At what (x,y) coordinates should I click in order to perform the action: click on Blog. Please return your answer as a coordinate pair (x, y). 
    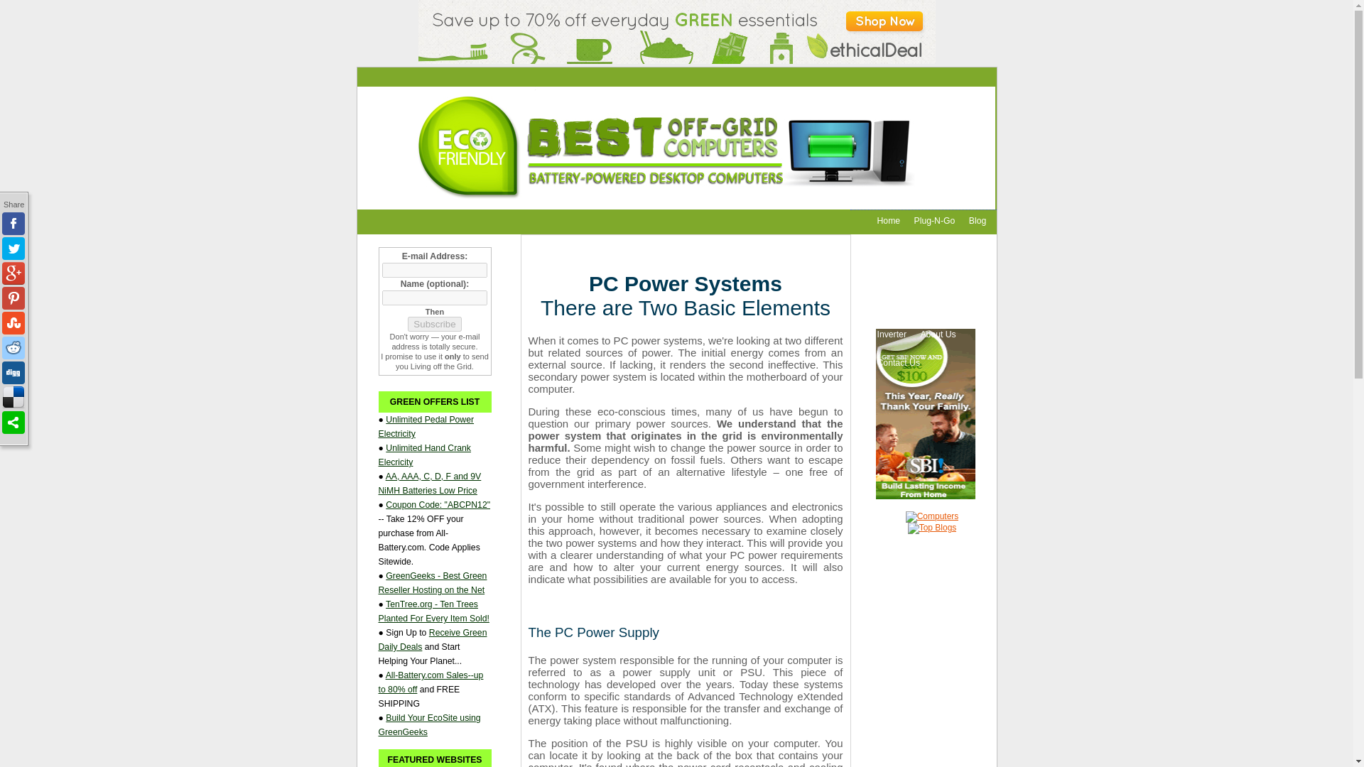
    Looking at the image, I should click on (978, 220).